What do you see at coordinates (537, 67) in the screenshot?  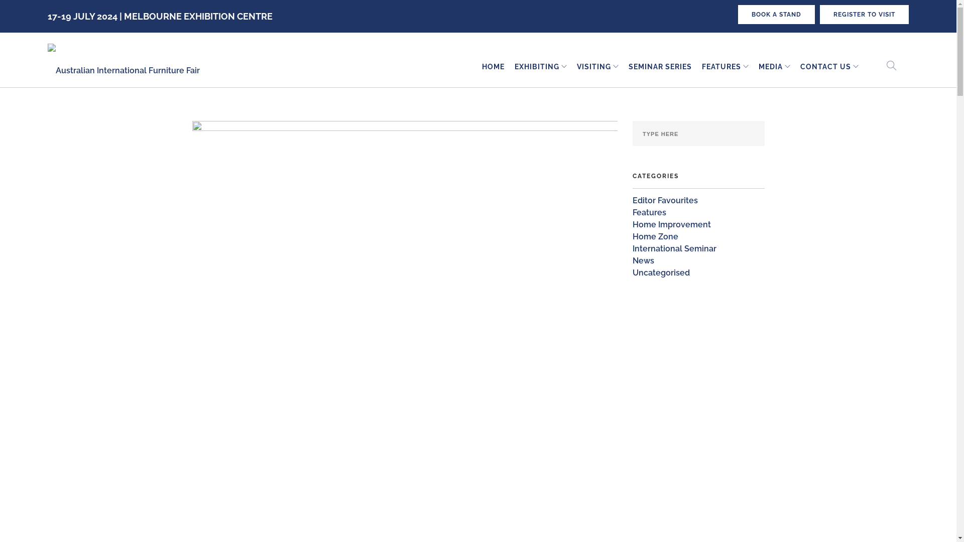 I see `EXHIBITING` at bounding box center [537, 67].